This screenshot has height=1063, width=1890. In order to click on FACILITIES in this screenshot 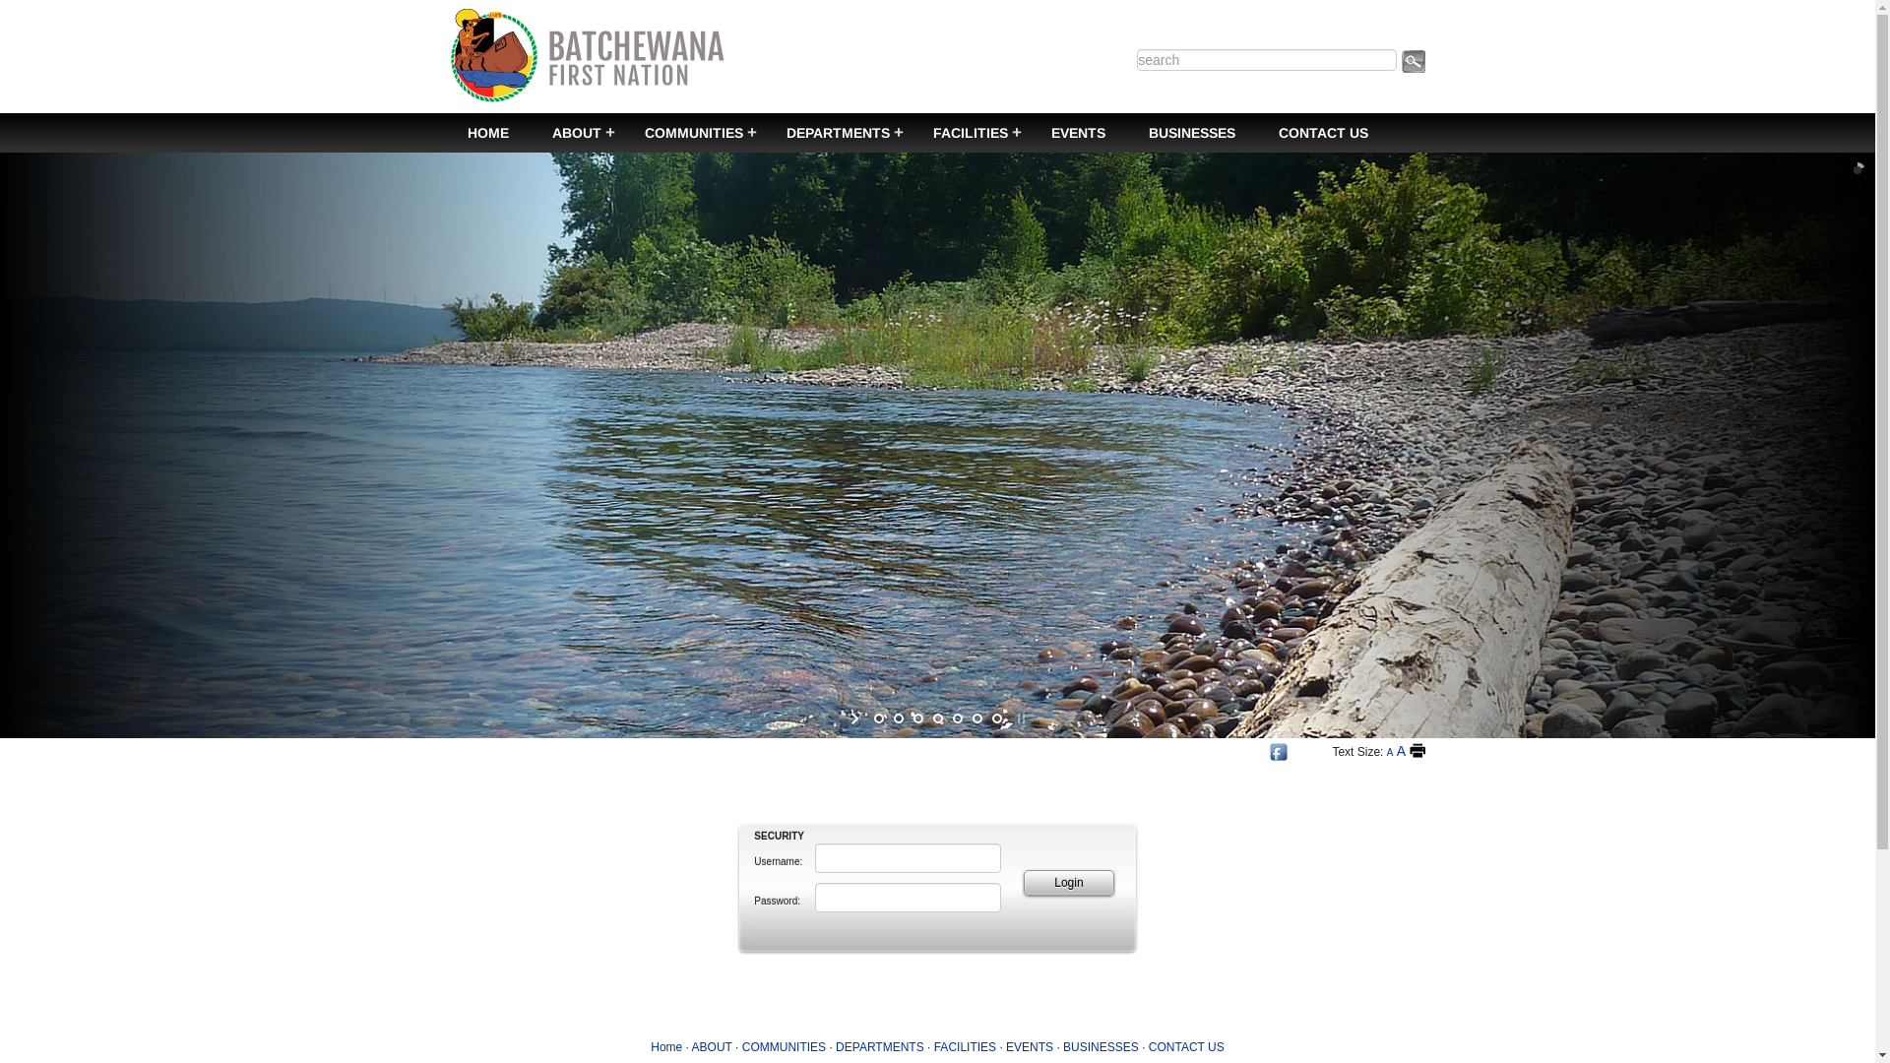, I will do `click(971, 133)`.